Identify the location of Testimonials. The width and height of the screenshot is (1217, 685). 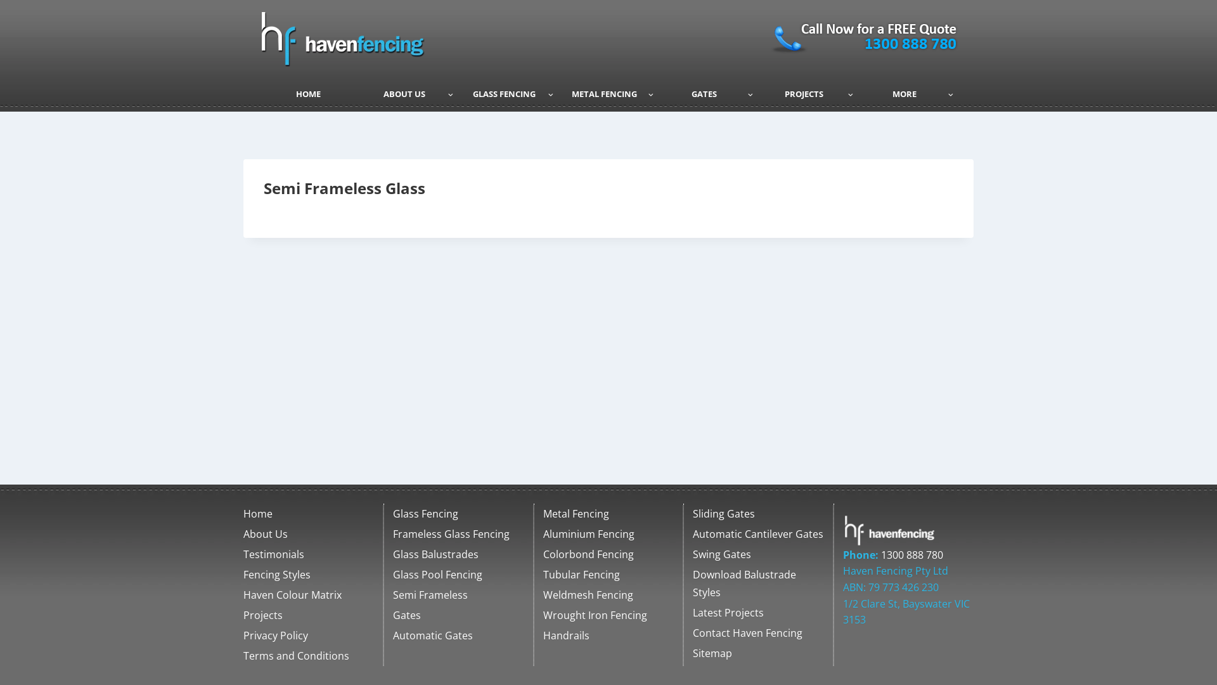
(309, 554).